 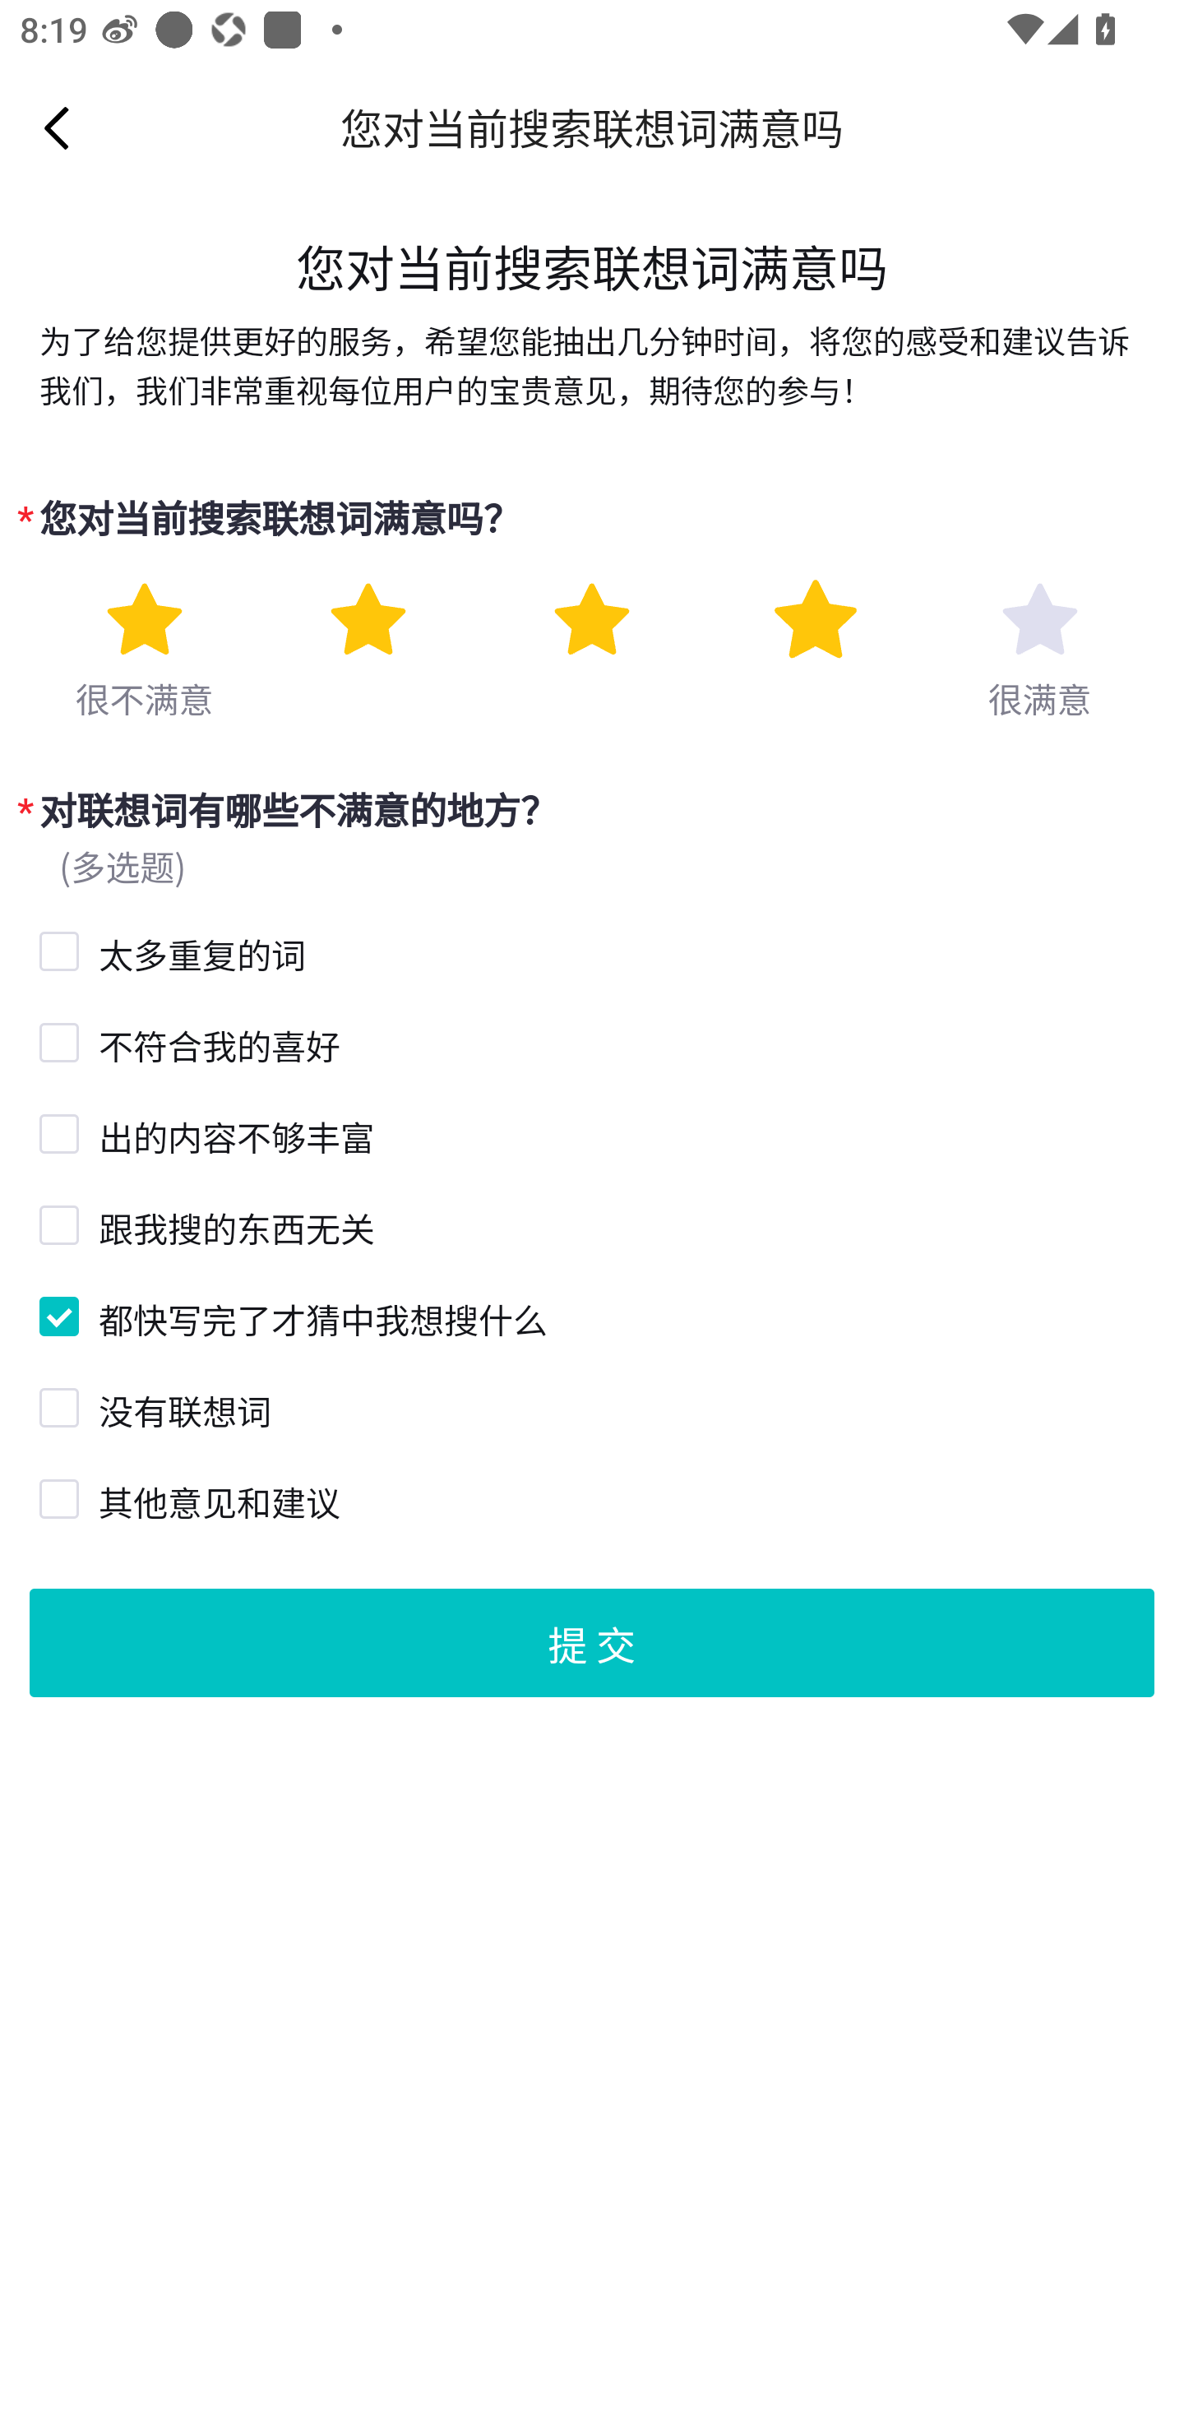 I want to click on 没有联想词  , so click(x=56, y=1405).